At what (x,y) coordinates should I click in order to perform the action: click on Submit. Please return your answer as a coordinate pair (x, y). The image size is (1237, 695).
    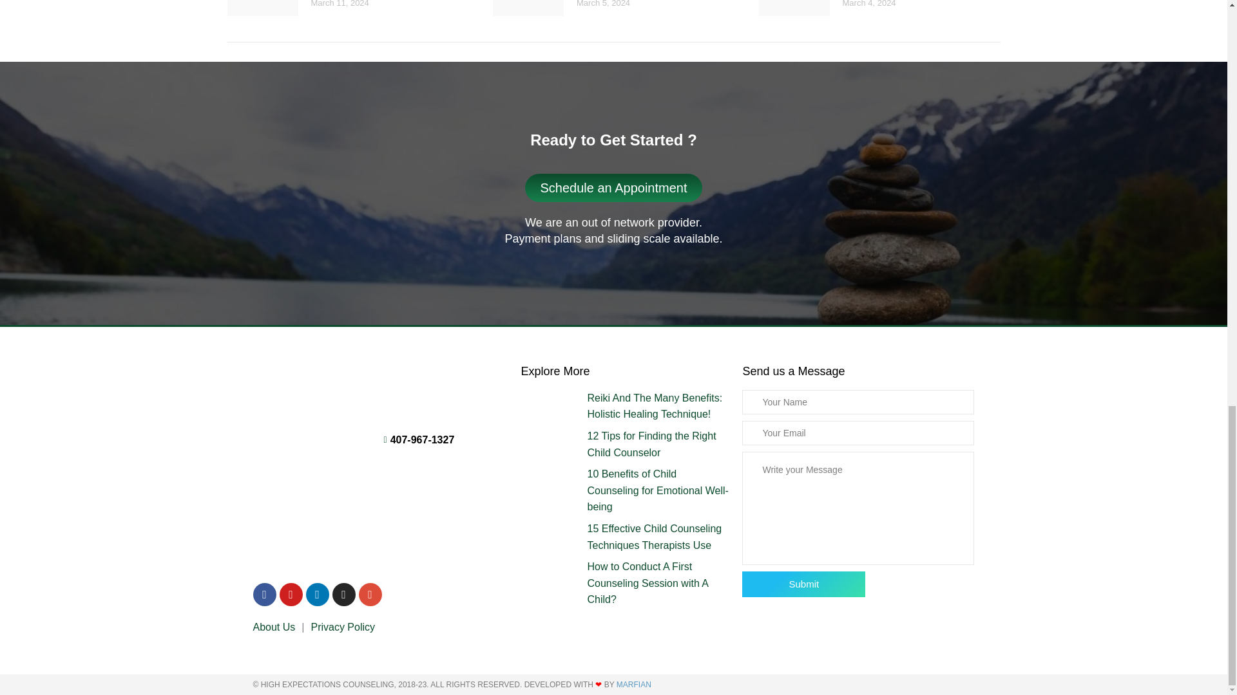
    Looking at the image, I should click on (803, 584).